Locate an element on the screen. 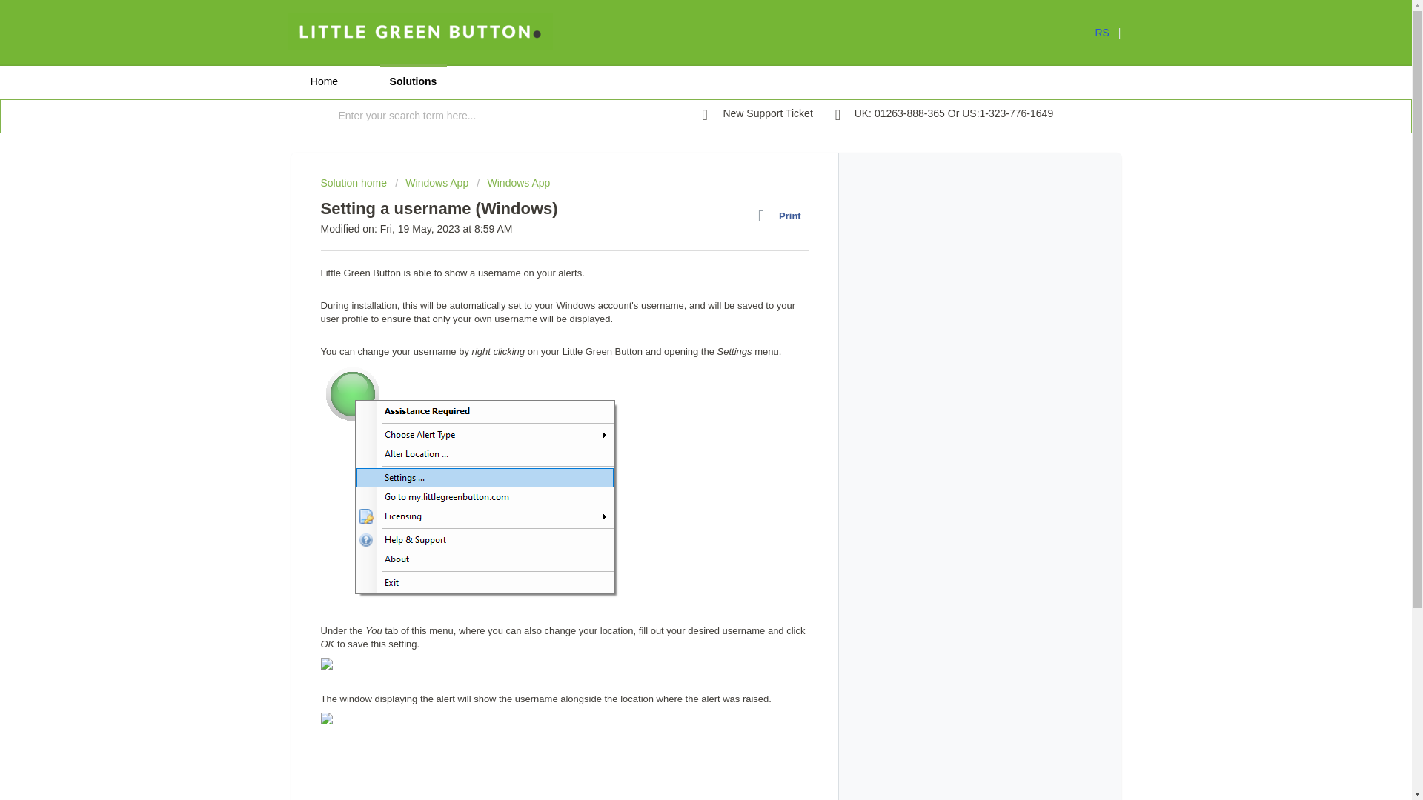 This screenshot has height=800, width=1423. RS is located at coordinates (1107, 32).